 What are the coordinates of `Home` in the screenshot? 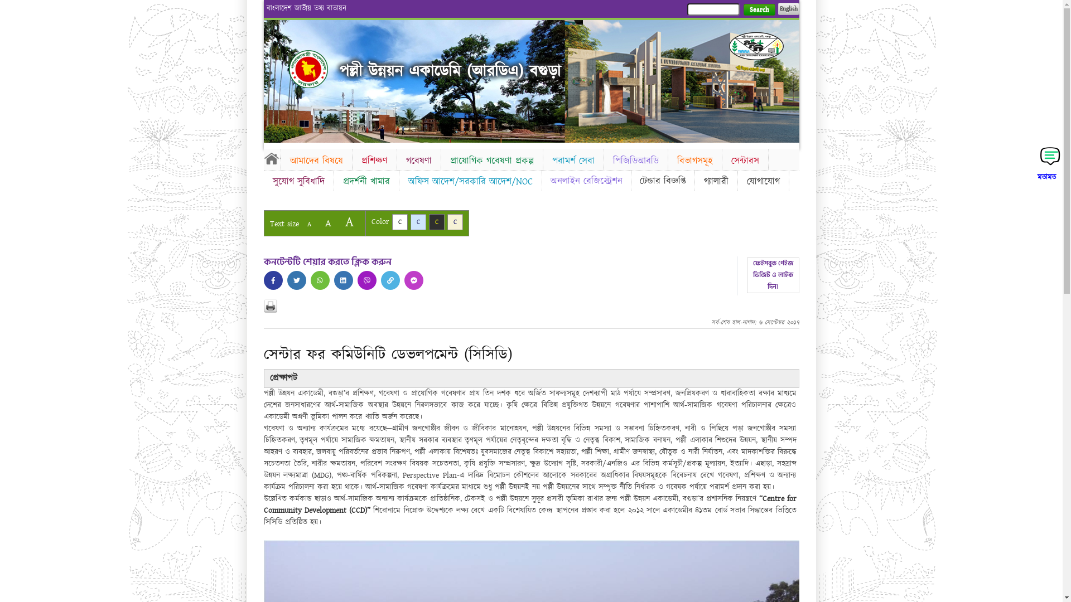 It's located at (272, 158).